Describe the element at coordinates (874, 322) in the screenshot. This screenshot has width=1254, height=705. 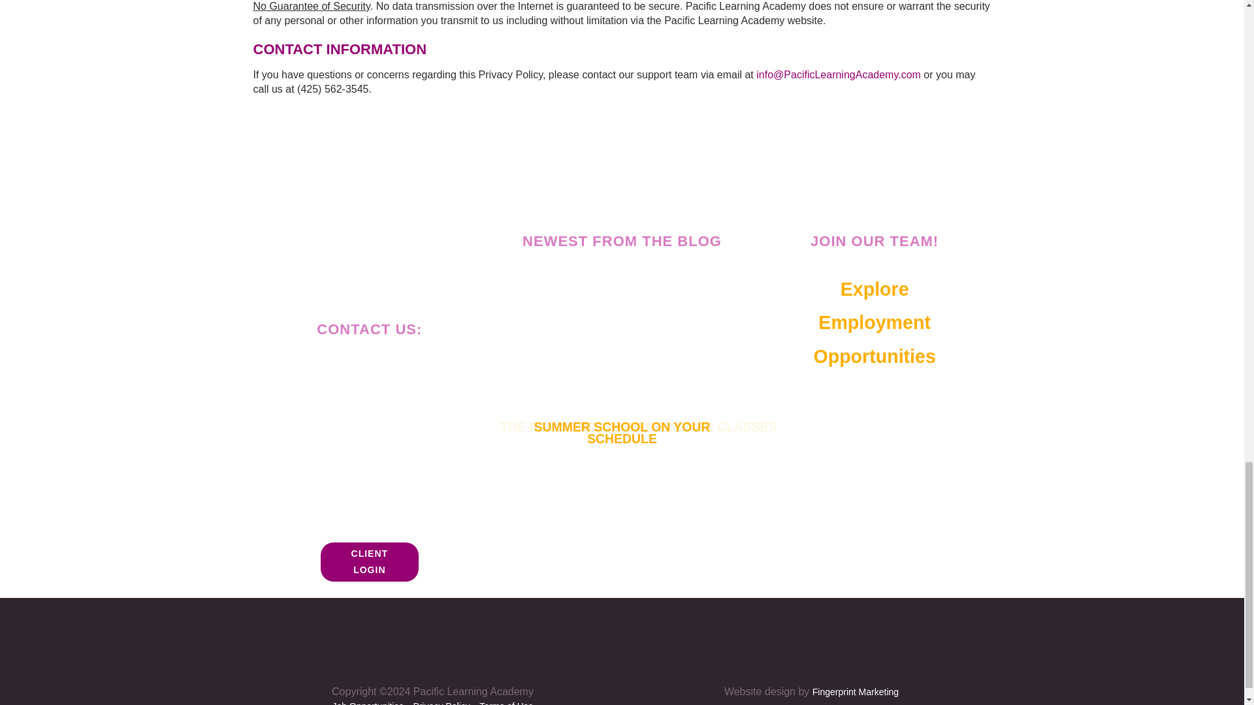
I see `SUMMER SCHOOL ON YOUR SCHEDULE` at that location.